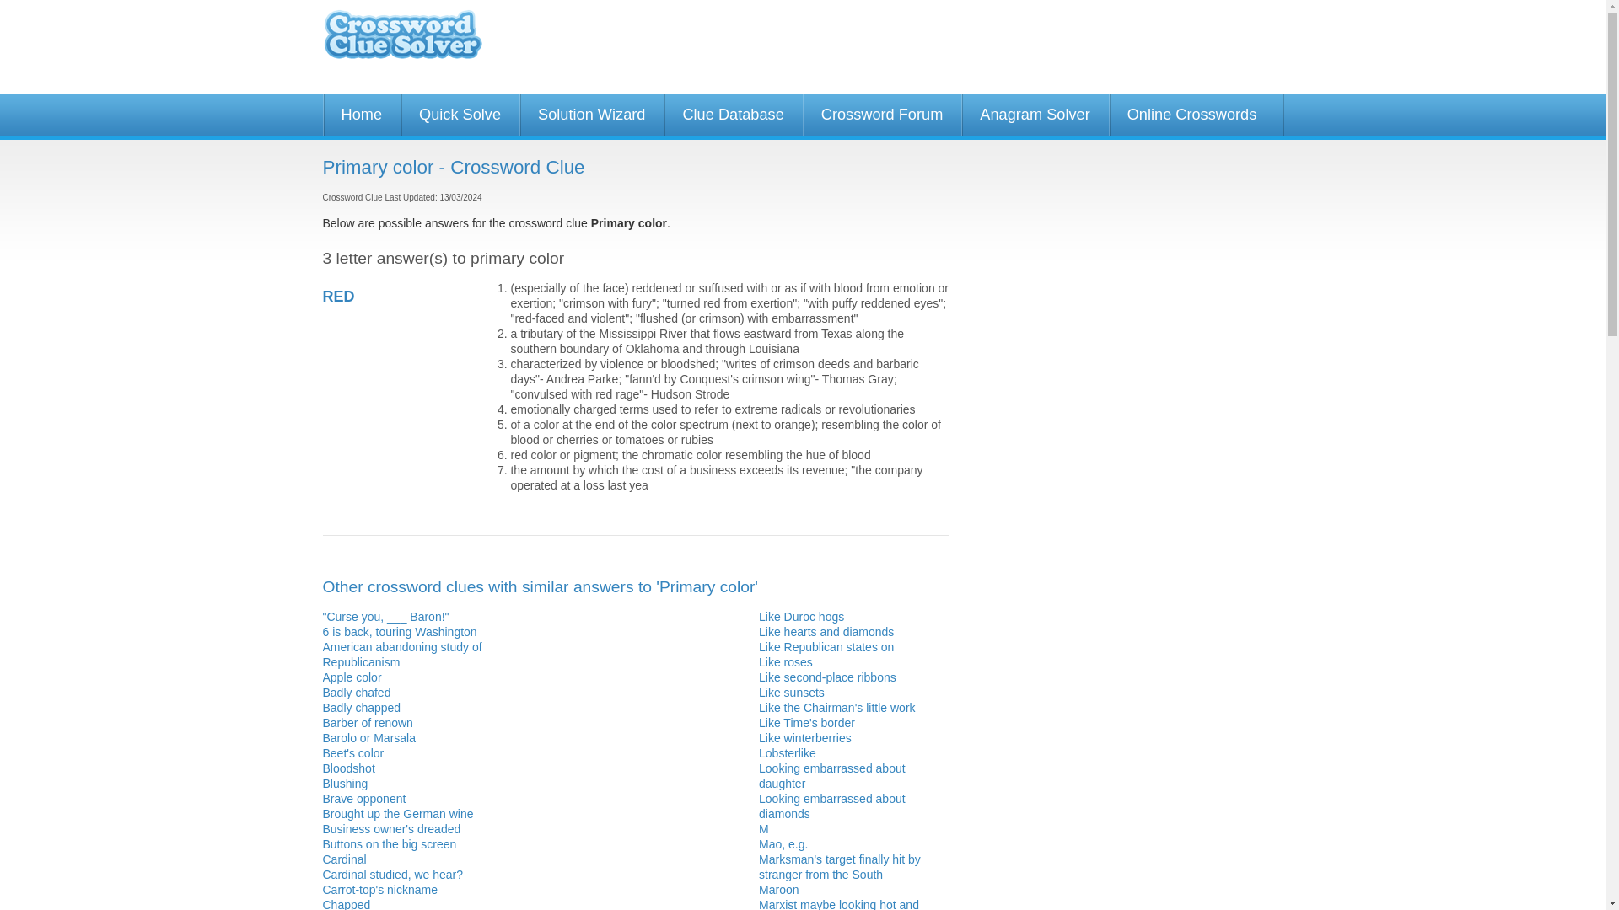 The height and width of the screenshot is (910, 1619). I want to click on Beet's color, so click(352, 752).